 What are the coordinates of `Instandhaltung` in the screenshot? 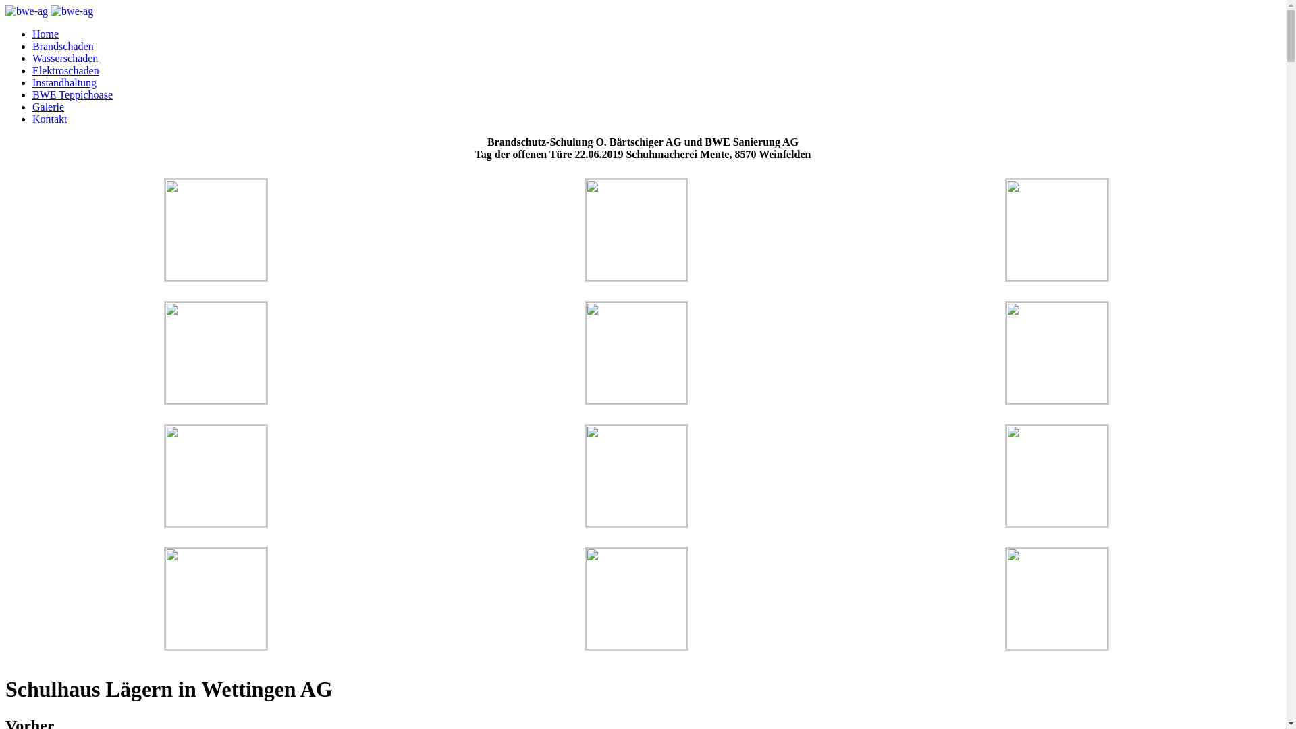 It's located at (65, 82).